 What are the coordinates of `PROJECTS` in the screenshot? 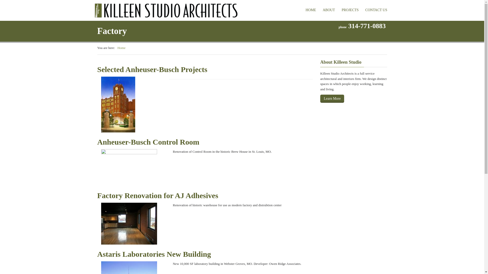 It's located at (350, 10).